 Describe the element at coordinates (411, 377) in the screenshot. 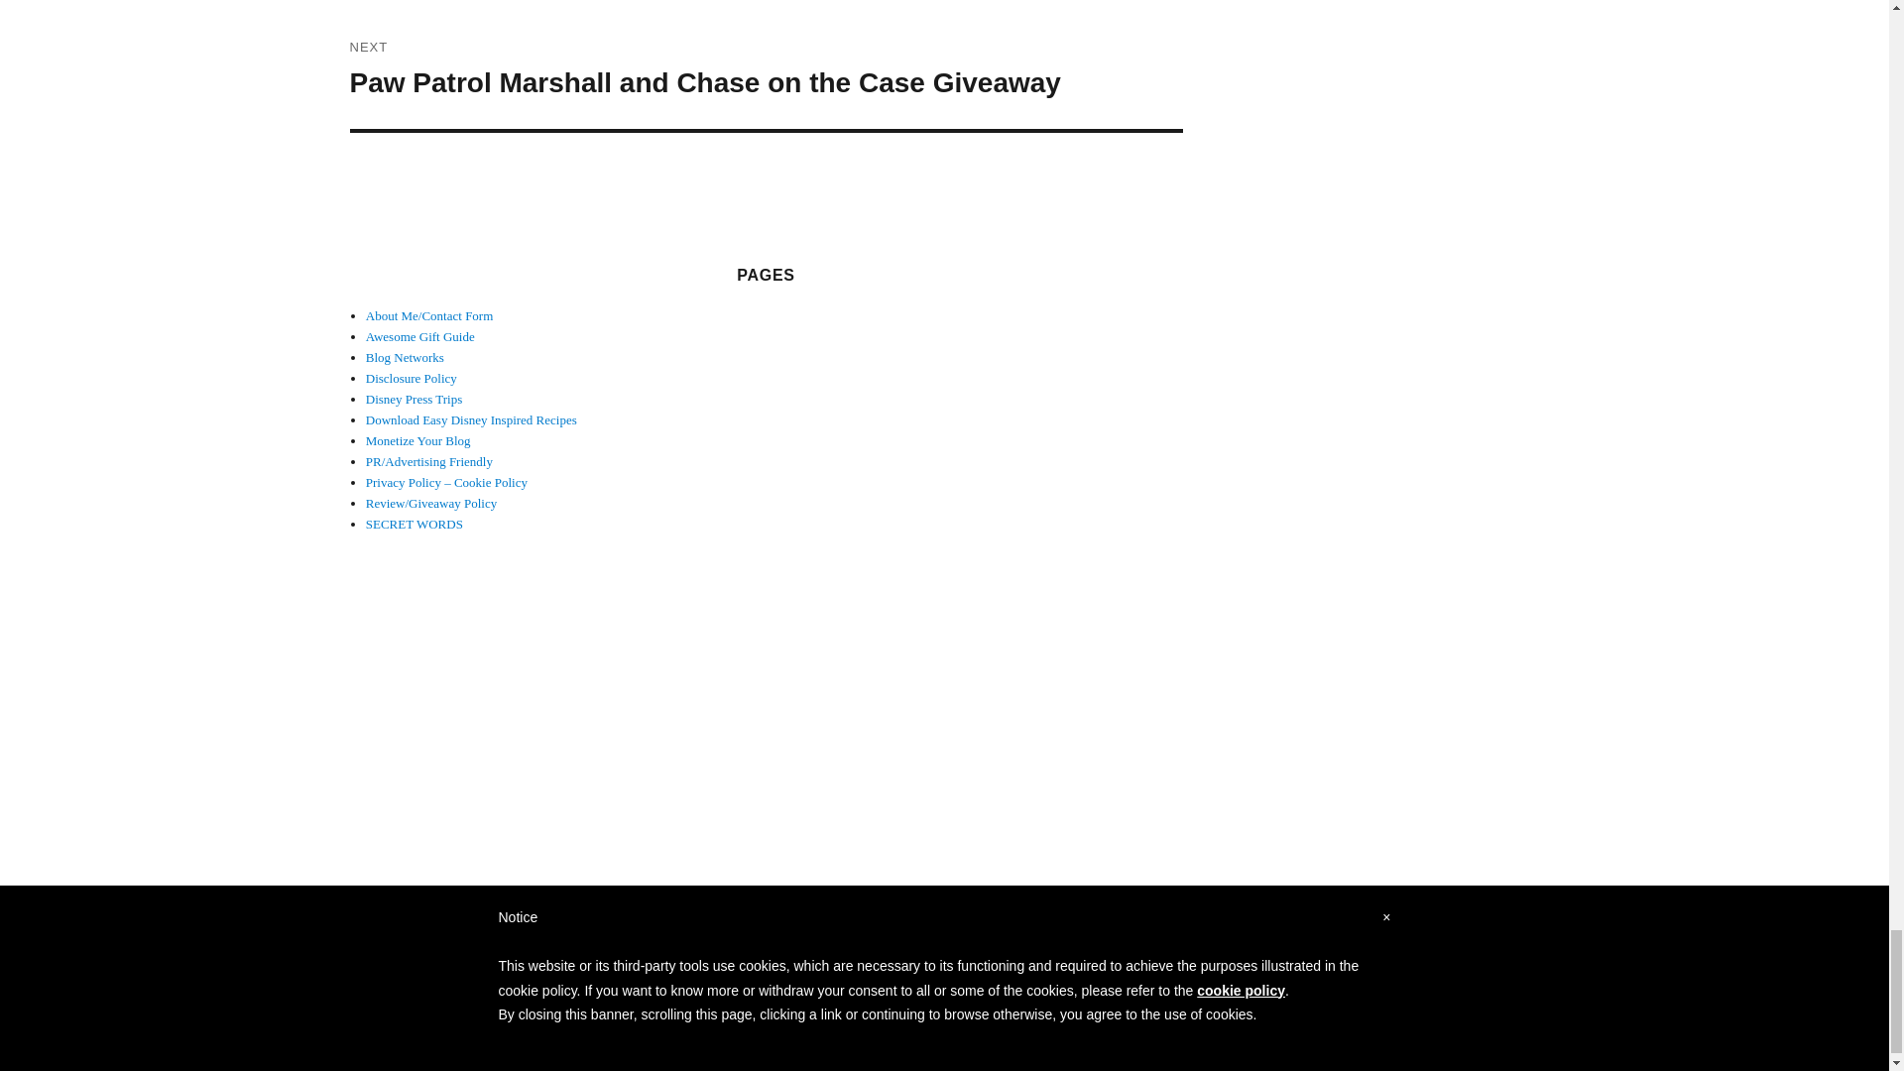

I see `Disclosure Policy` at that location.